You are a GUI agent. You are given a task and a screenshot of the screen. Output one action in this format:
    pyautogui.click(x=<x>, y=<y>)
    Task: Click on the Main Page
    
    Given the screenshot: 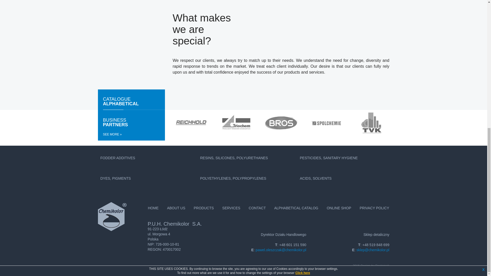 What is the action you would take?
    pyautogui.click(x=120, y=101)
    